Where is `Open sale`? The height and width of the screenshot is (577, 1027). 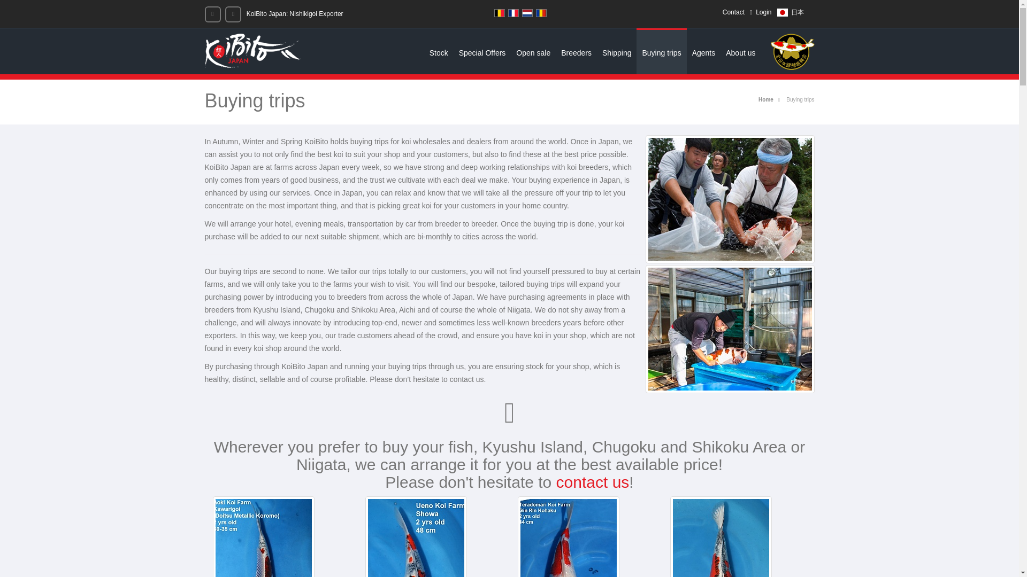 Open sale is located at coordinates (533, 51).